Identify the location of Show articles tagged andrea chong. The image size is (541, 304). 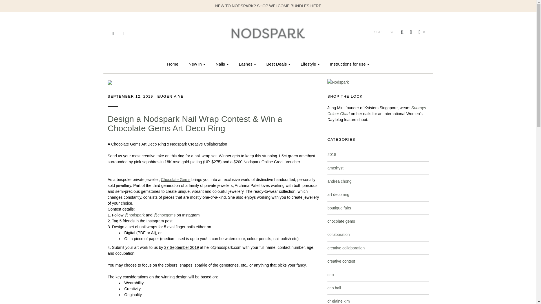
(339, 181).